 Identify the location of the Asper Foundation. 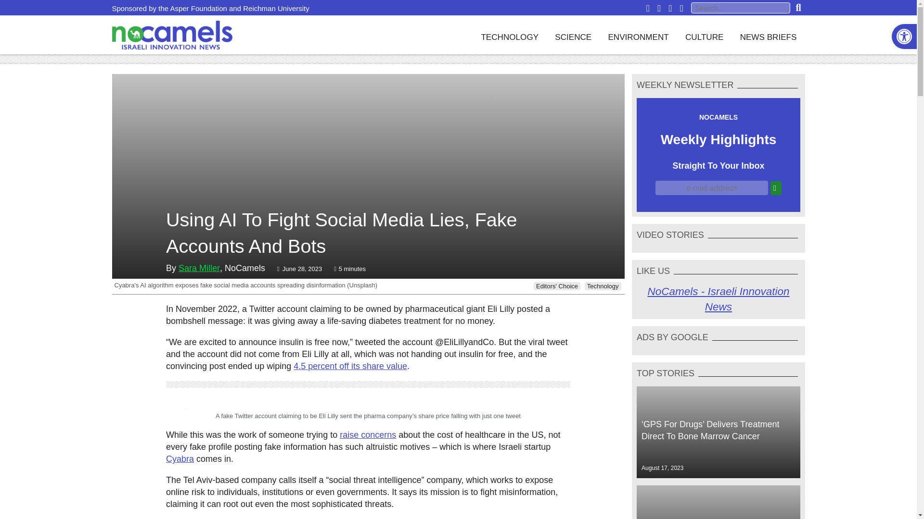
(192, 8).